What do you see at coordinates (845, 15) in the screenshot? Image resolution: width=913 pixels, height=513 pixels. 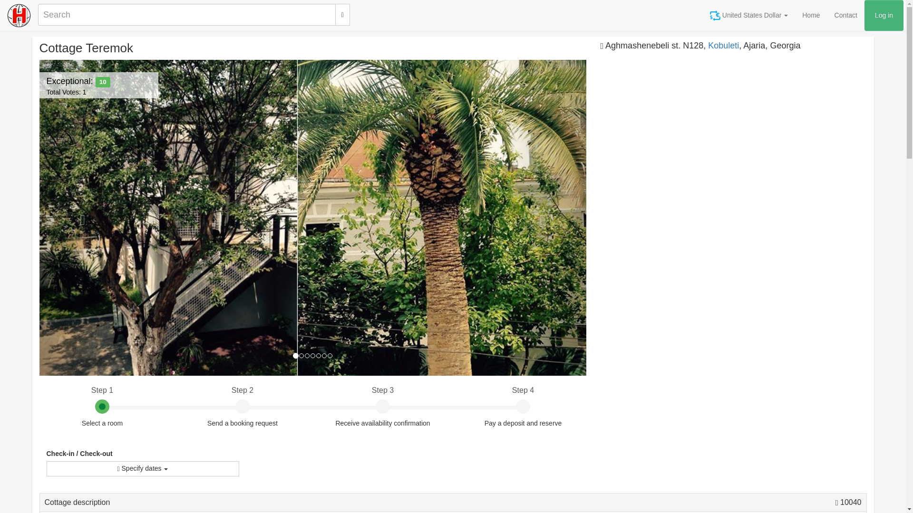 I see `Home` at bounding box center [845, 15].